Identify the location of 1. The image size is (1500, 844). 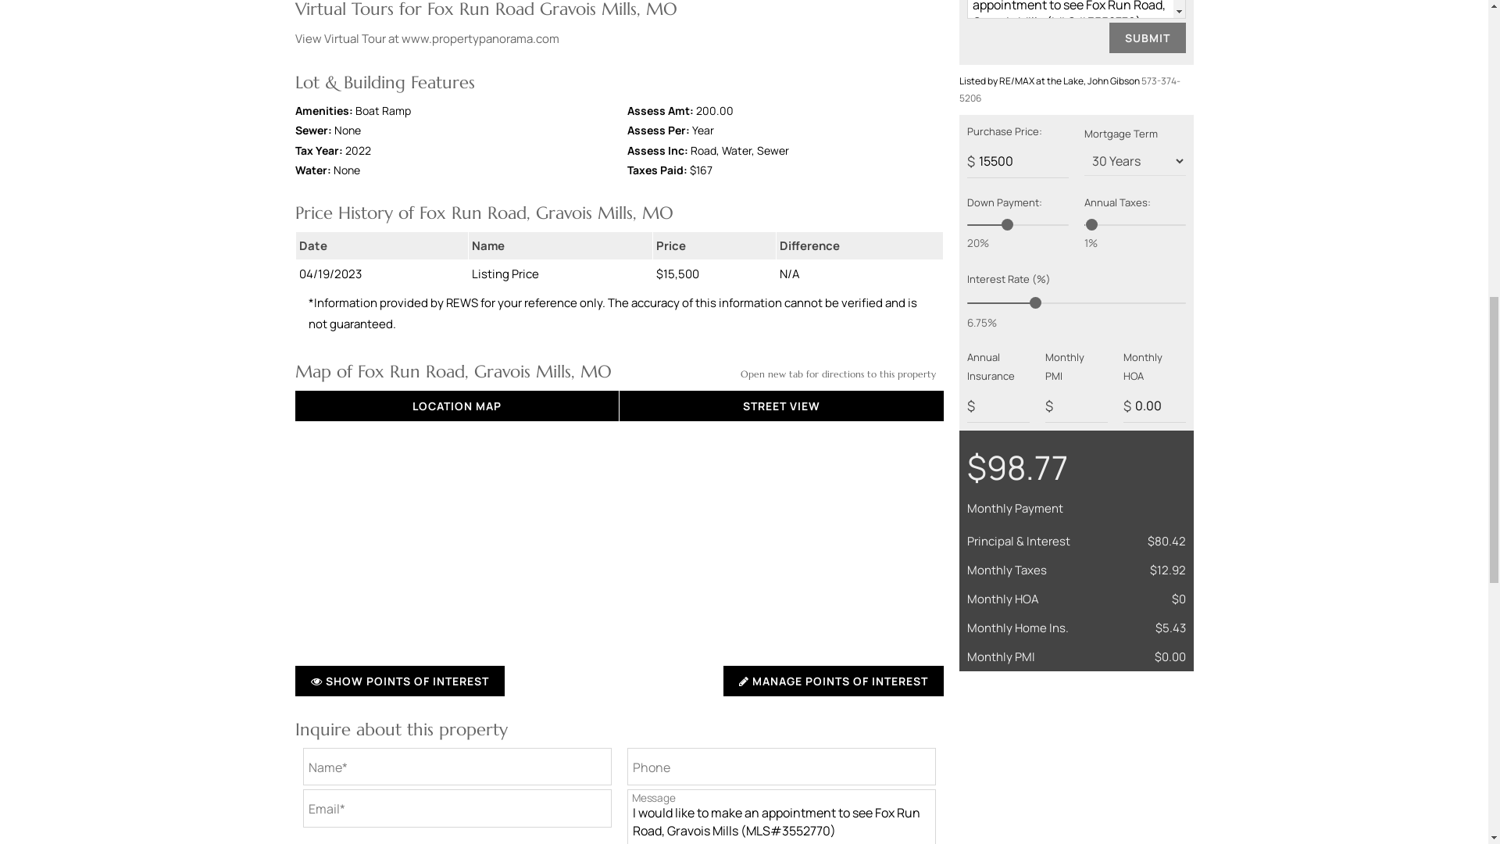
(1135, 225).